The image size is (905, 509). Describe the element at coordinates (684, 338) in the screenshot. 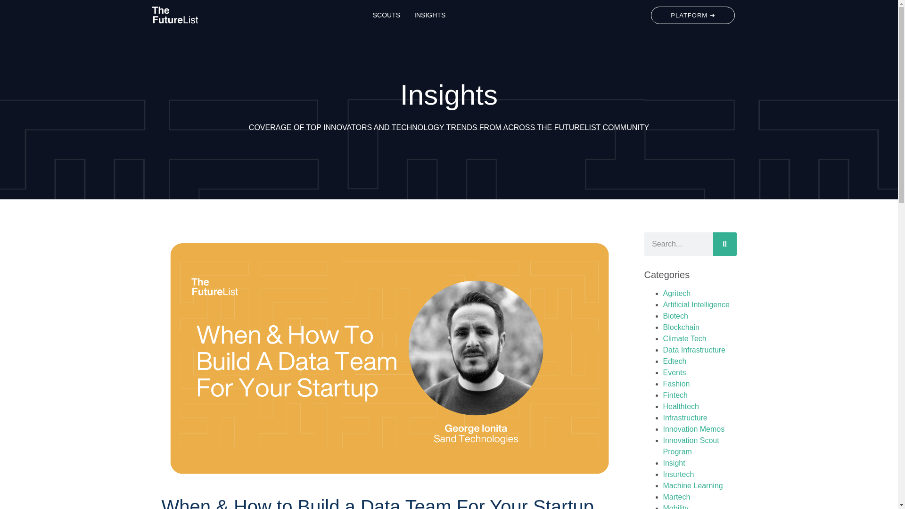

I see `Climate Tech` at that location.